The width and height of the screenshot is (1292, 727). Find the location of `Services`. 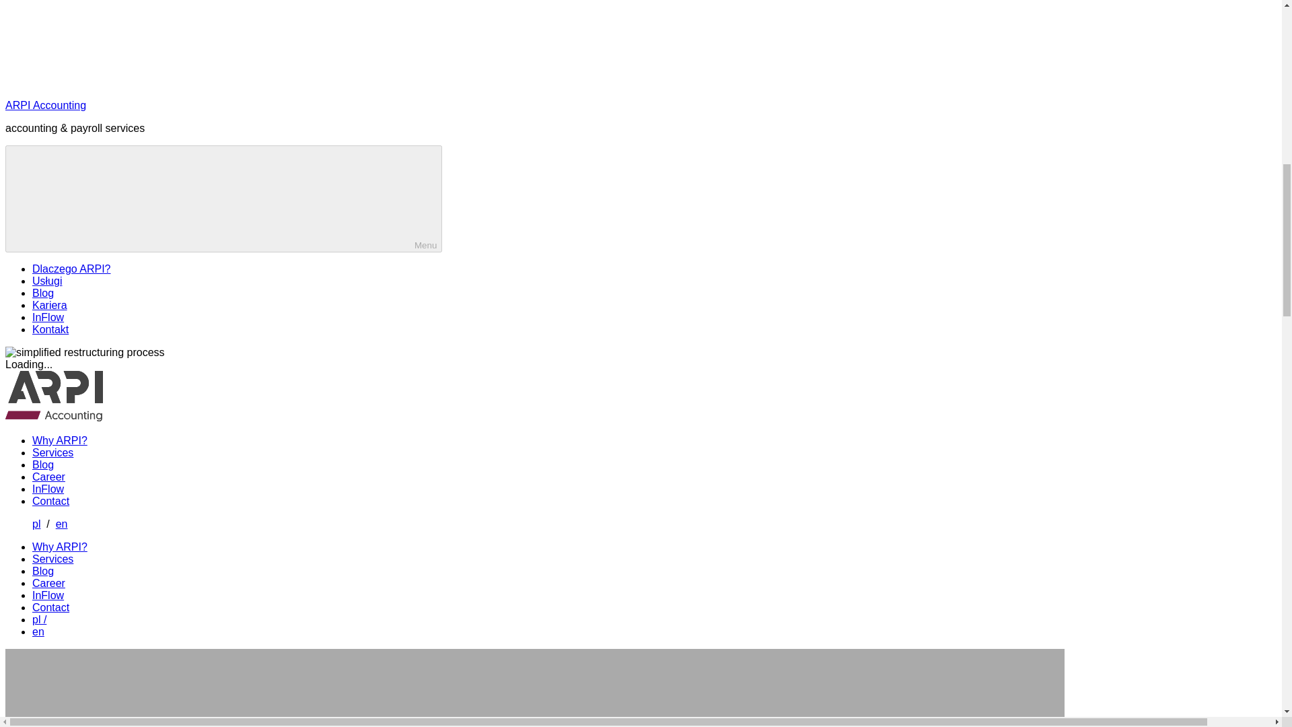

Services is located at coordinates (52, 452).